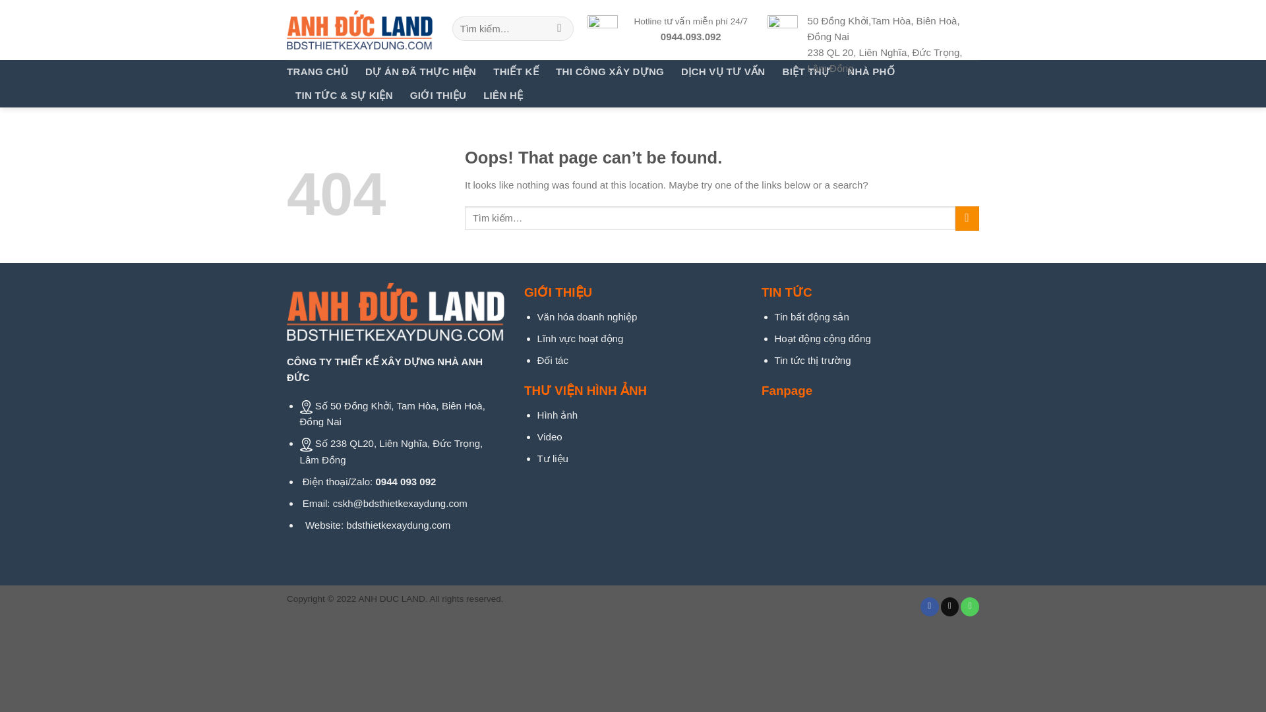 This screenshot has height=712, width=1266. What do you see at coordinates (950, 607) in the screenshot?
I see `Send us an email` at bounding box center [950, 607].